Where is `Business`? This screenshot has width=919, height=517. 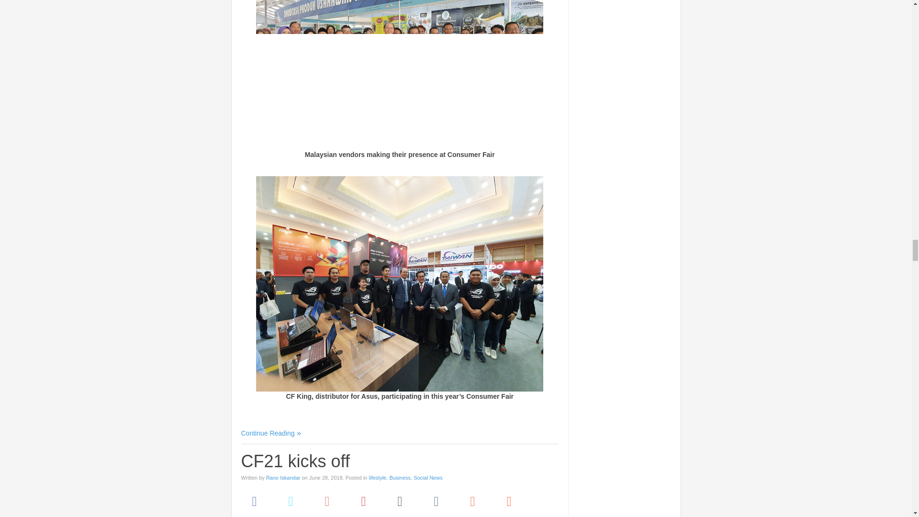 Business is located at coordinates (400, 478).